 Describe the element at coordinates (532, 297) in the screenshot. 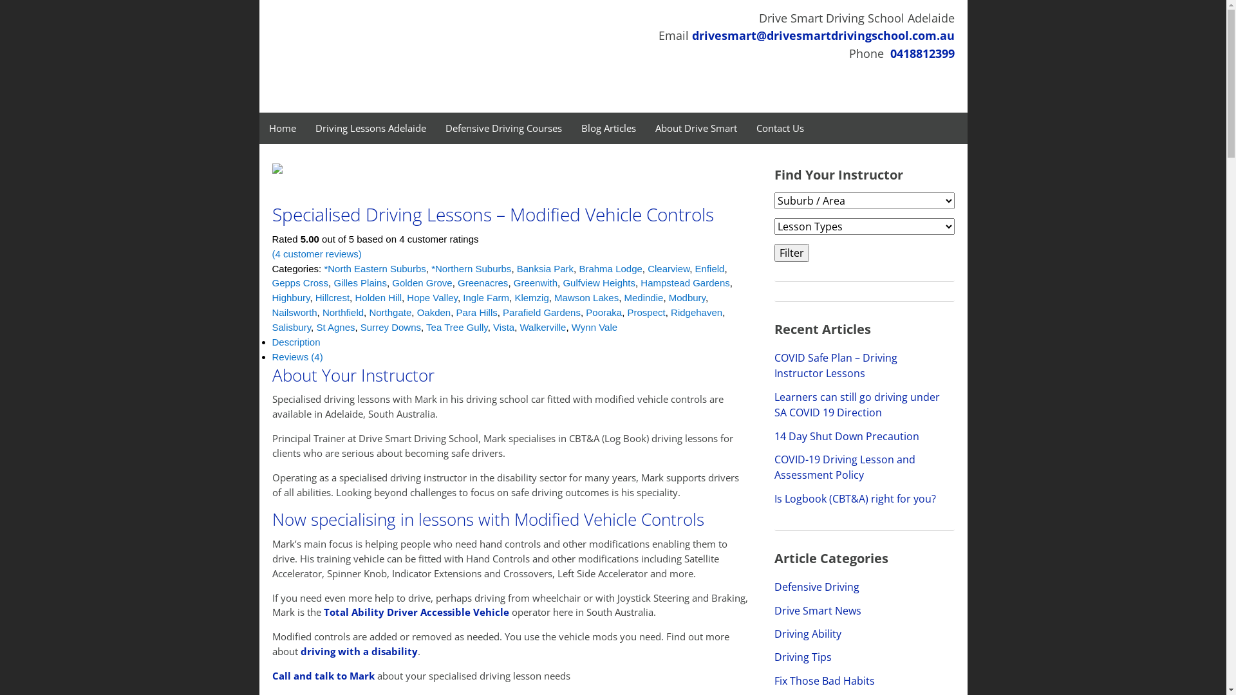

I see `Klemzig` at that location.